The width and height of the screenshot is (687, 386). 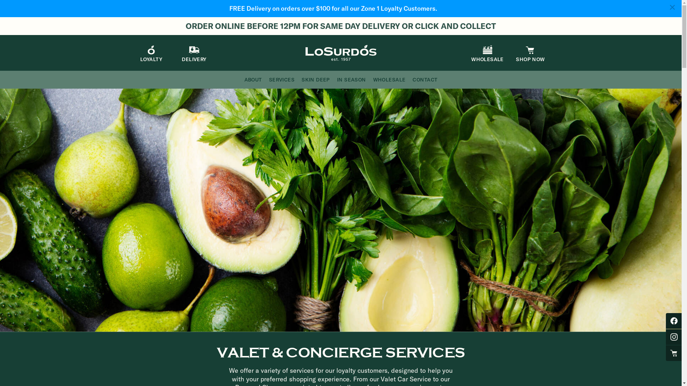 What do you see at coordinates (676, 337) in the screenshot?
I see `Losurdos Instagram` at bounding box center [676, 337].